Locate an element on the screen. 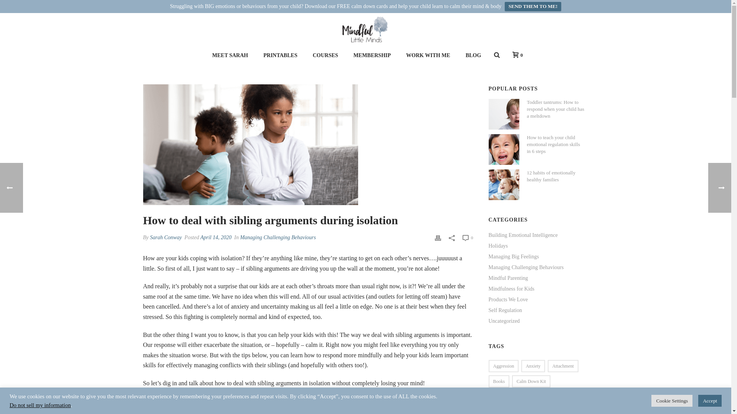  COURSES is located at coordinates (325, 55).